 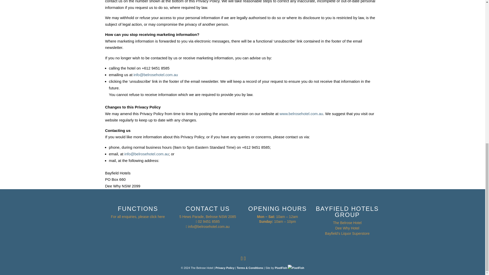 What do you see at coordinates (347, 228) in the screenshot?
I see `Dee Why Hotel` at bounding box center [347, 228].